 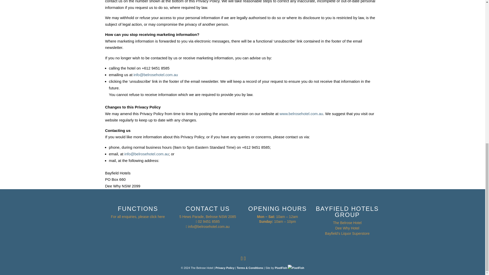 What do you see at coordinates (347, 228) in the screenshot?
I see `Dee Why Hotel` at bounding box center [347, 228].